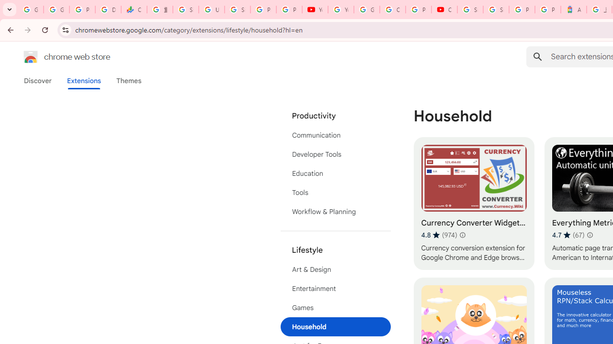 This screenshot has width=613, height=344. What do you see at coordinates (186, 10) in the screenshot?
I see `Sign in - Google Accounts` at bounding box center [186, 10].